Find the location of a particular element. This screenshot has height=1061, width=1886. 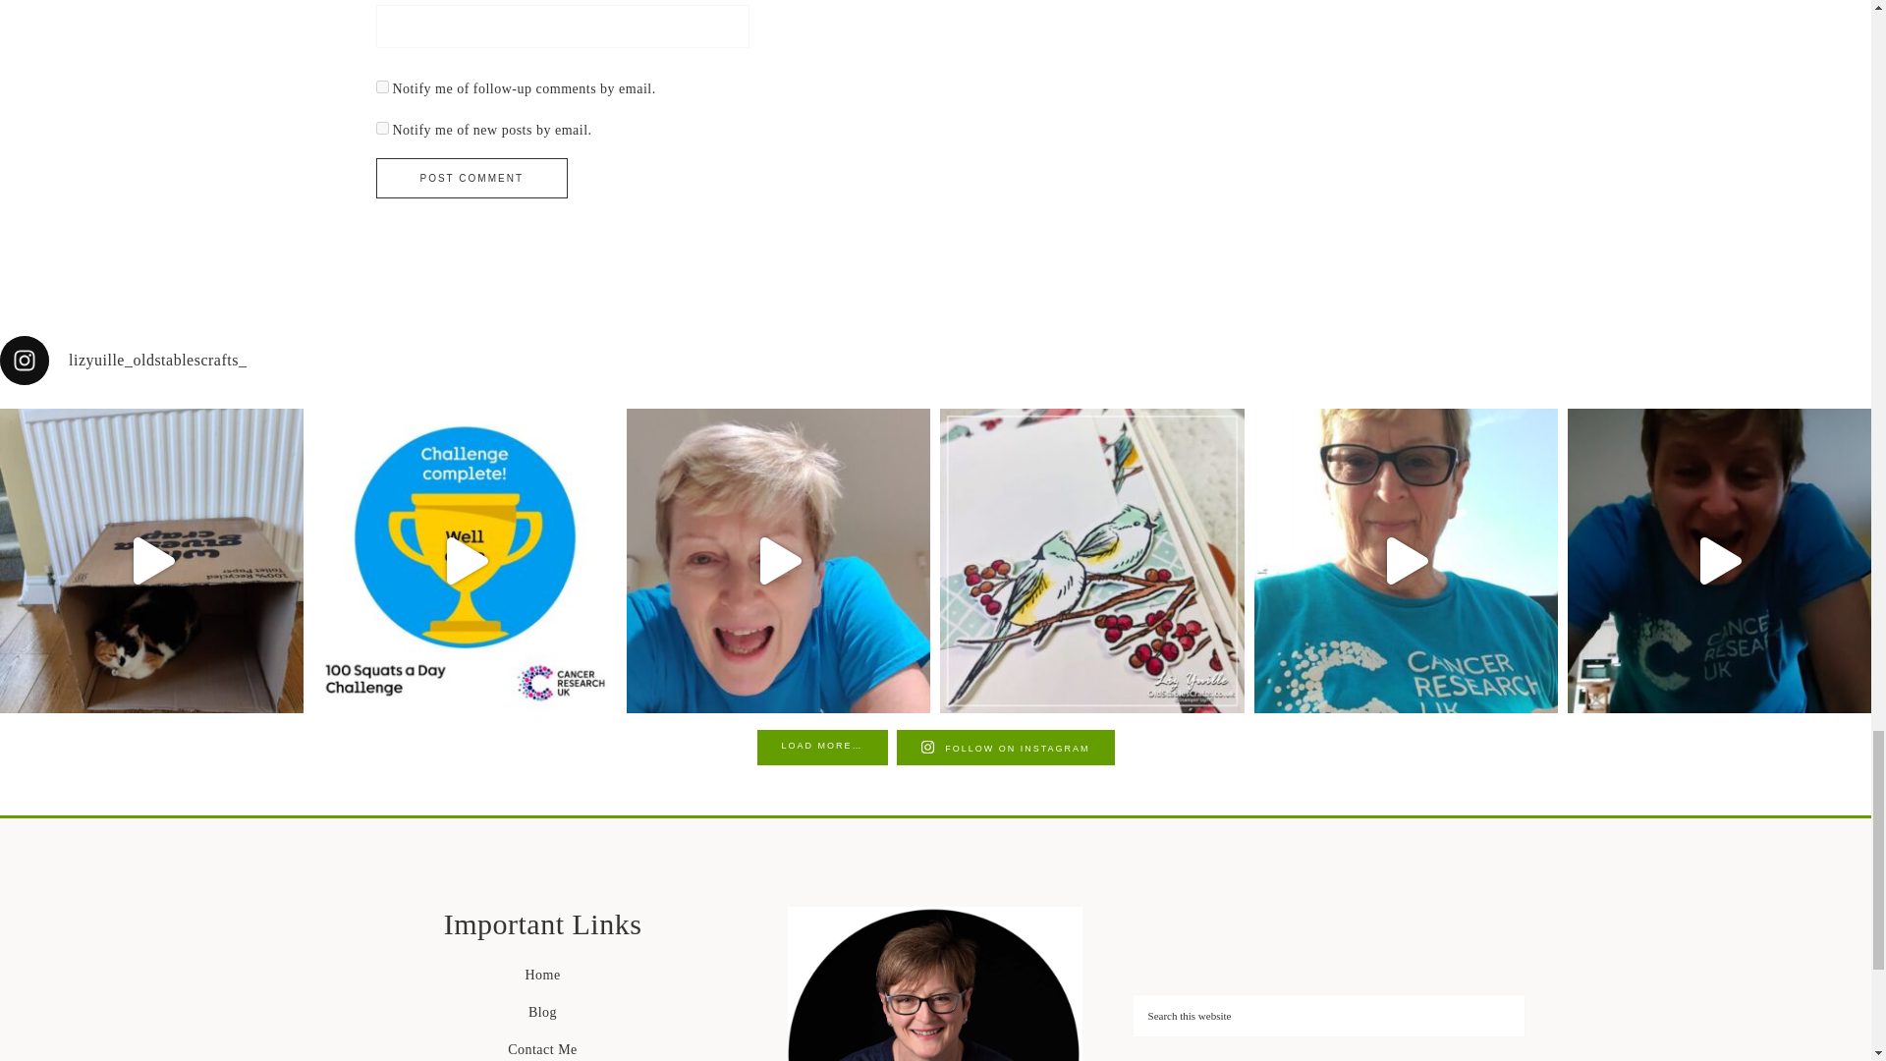

subscribe is located at coordinates (381, 128).